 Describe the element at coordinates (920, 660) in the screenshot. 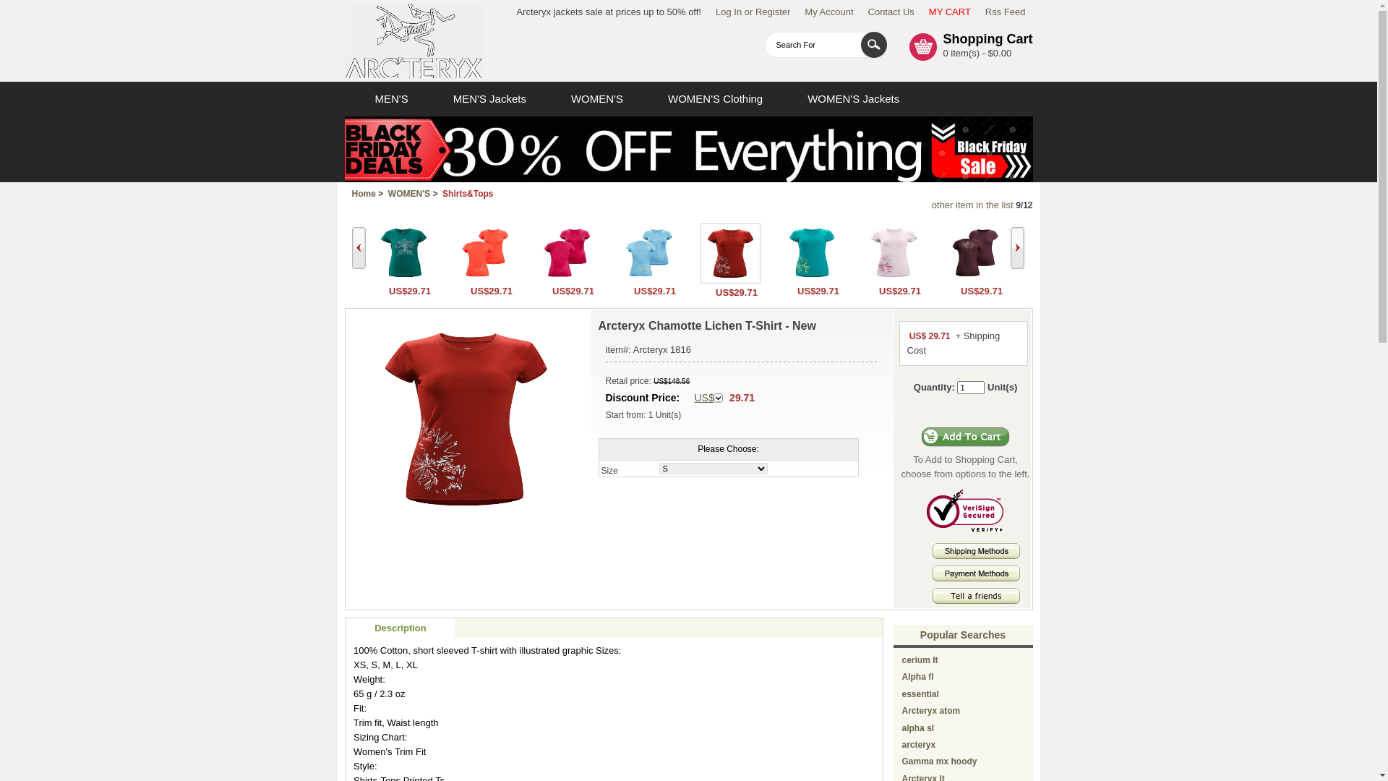

I see `cerium lt` at that location.